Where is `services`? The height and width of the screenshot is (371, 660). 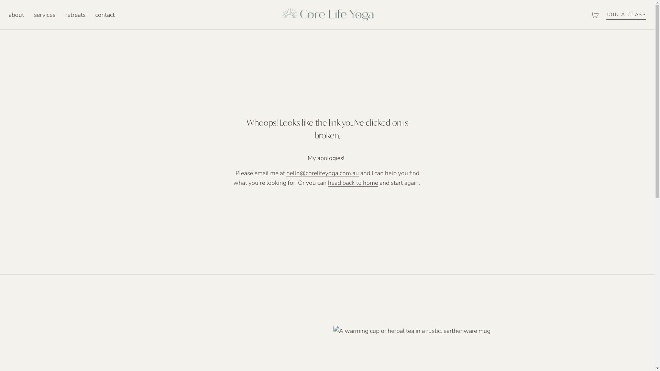
services is located at coordinates (45, 15).